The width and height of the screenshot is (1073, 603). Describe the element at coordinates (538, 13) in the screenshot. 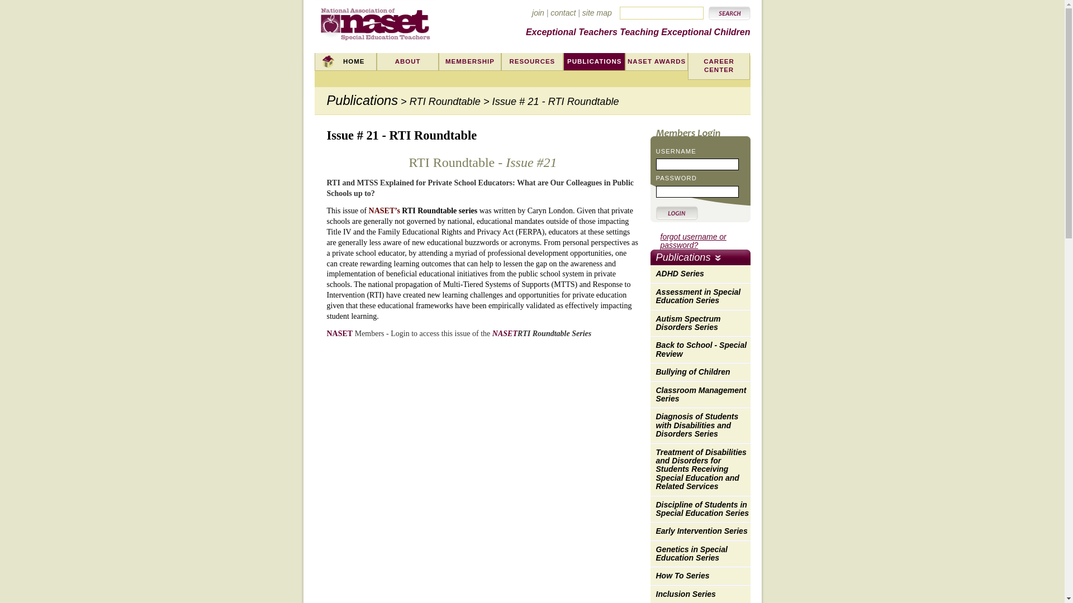

I see `join` at that location.